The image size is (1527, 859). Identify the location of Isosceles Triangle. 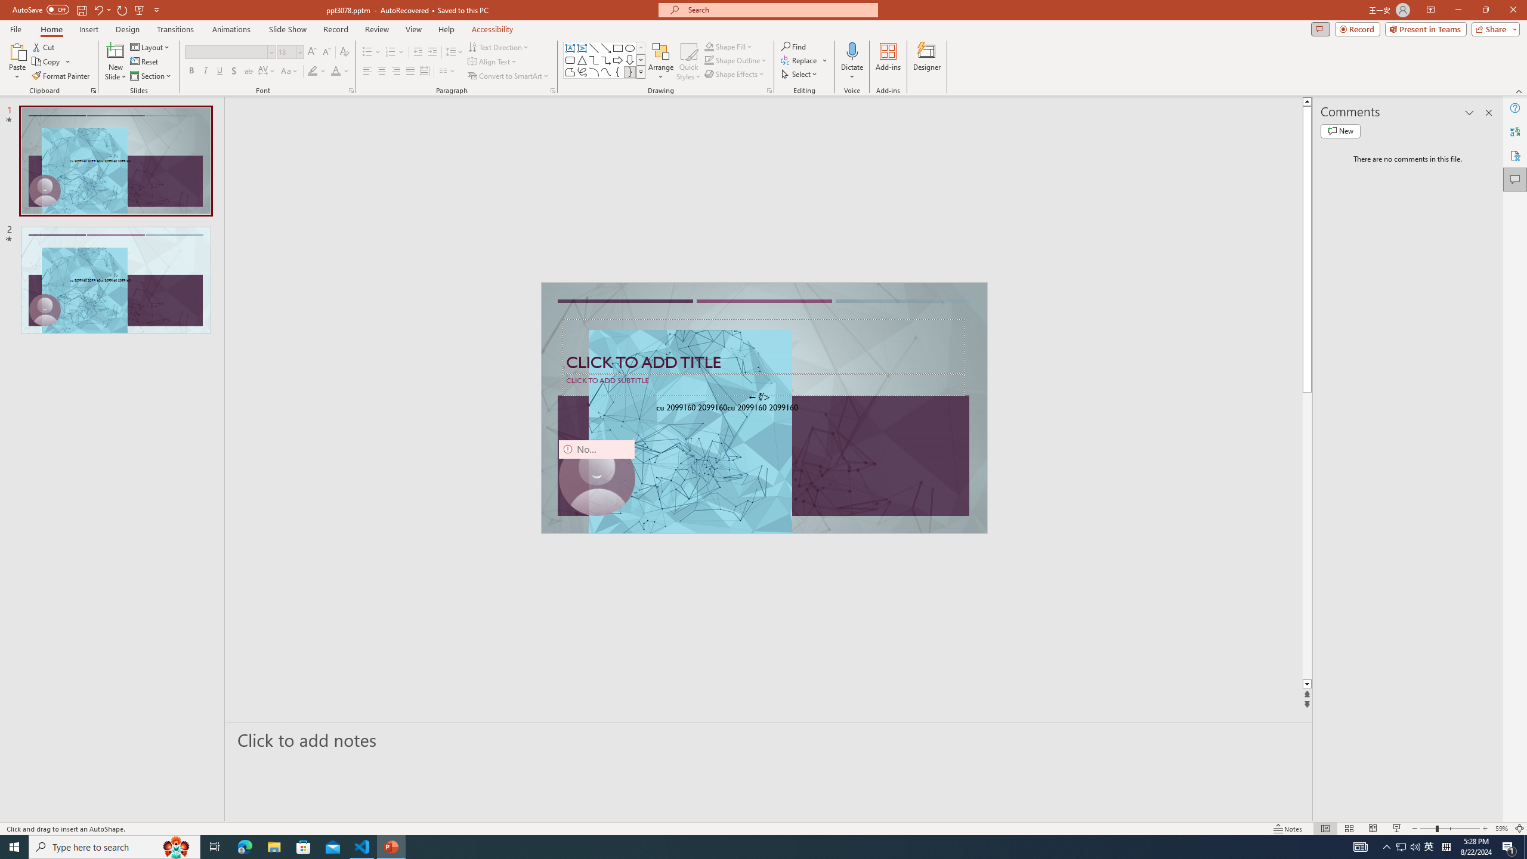
(582, 60).